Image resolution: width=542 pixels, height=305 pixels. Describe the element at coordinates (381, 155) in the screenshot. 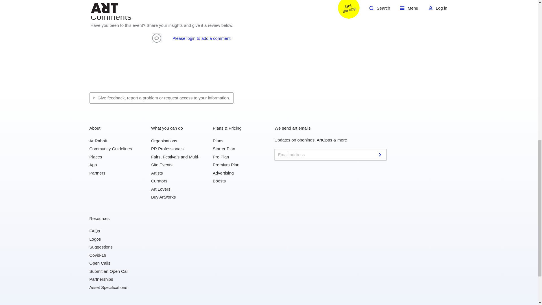

I see `submit` at that location.